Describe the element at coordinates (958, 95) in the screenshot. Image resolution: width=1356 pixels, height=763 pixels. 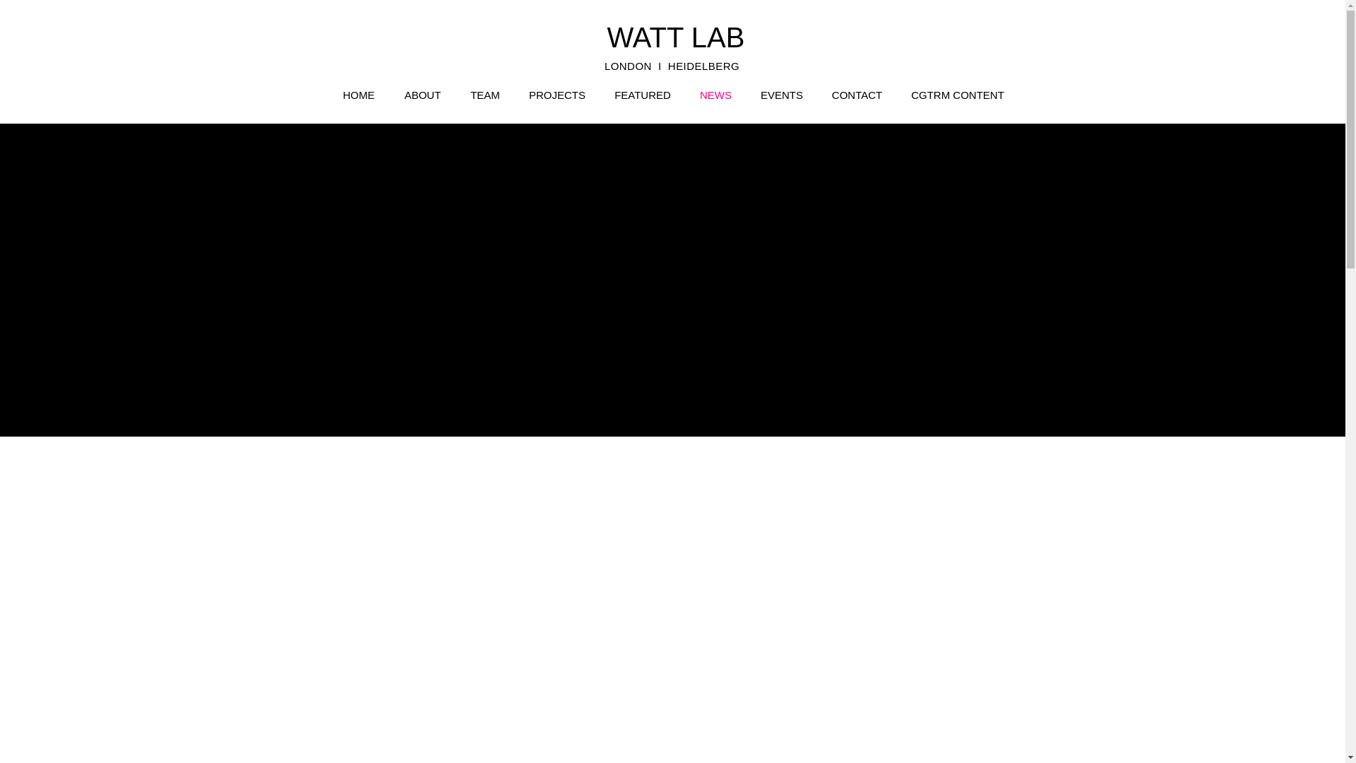
I see `CGTRM CONTENT` at that location.